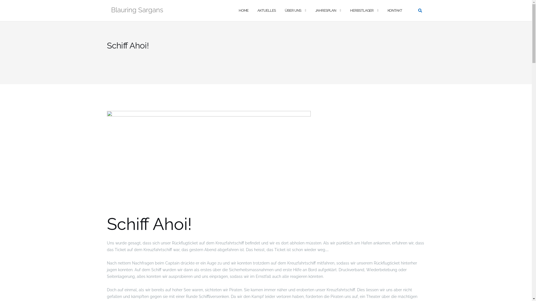 This screenshot has height=301, width=536. I want to click on Schiff Ahoi!, so click(209, 163).